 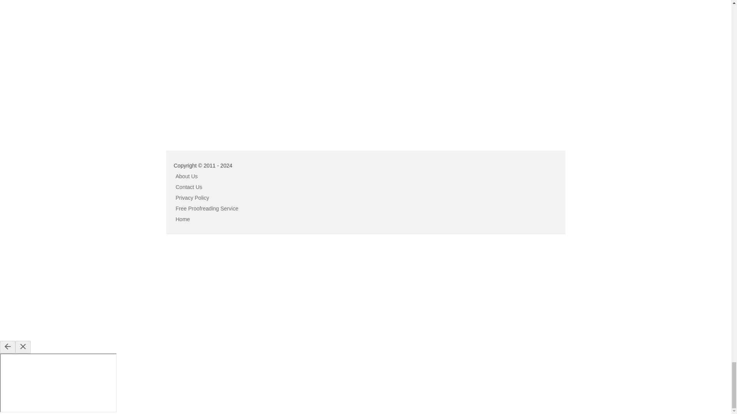 I want to click on Home, so click(x=183, y=219).